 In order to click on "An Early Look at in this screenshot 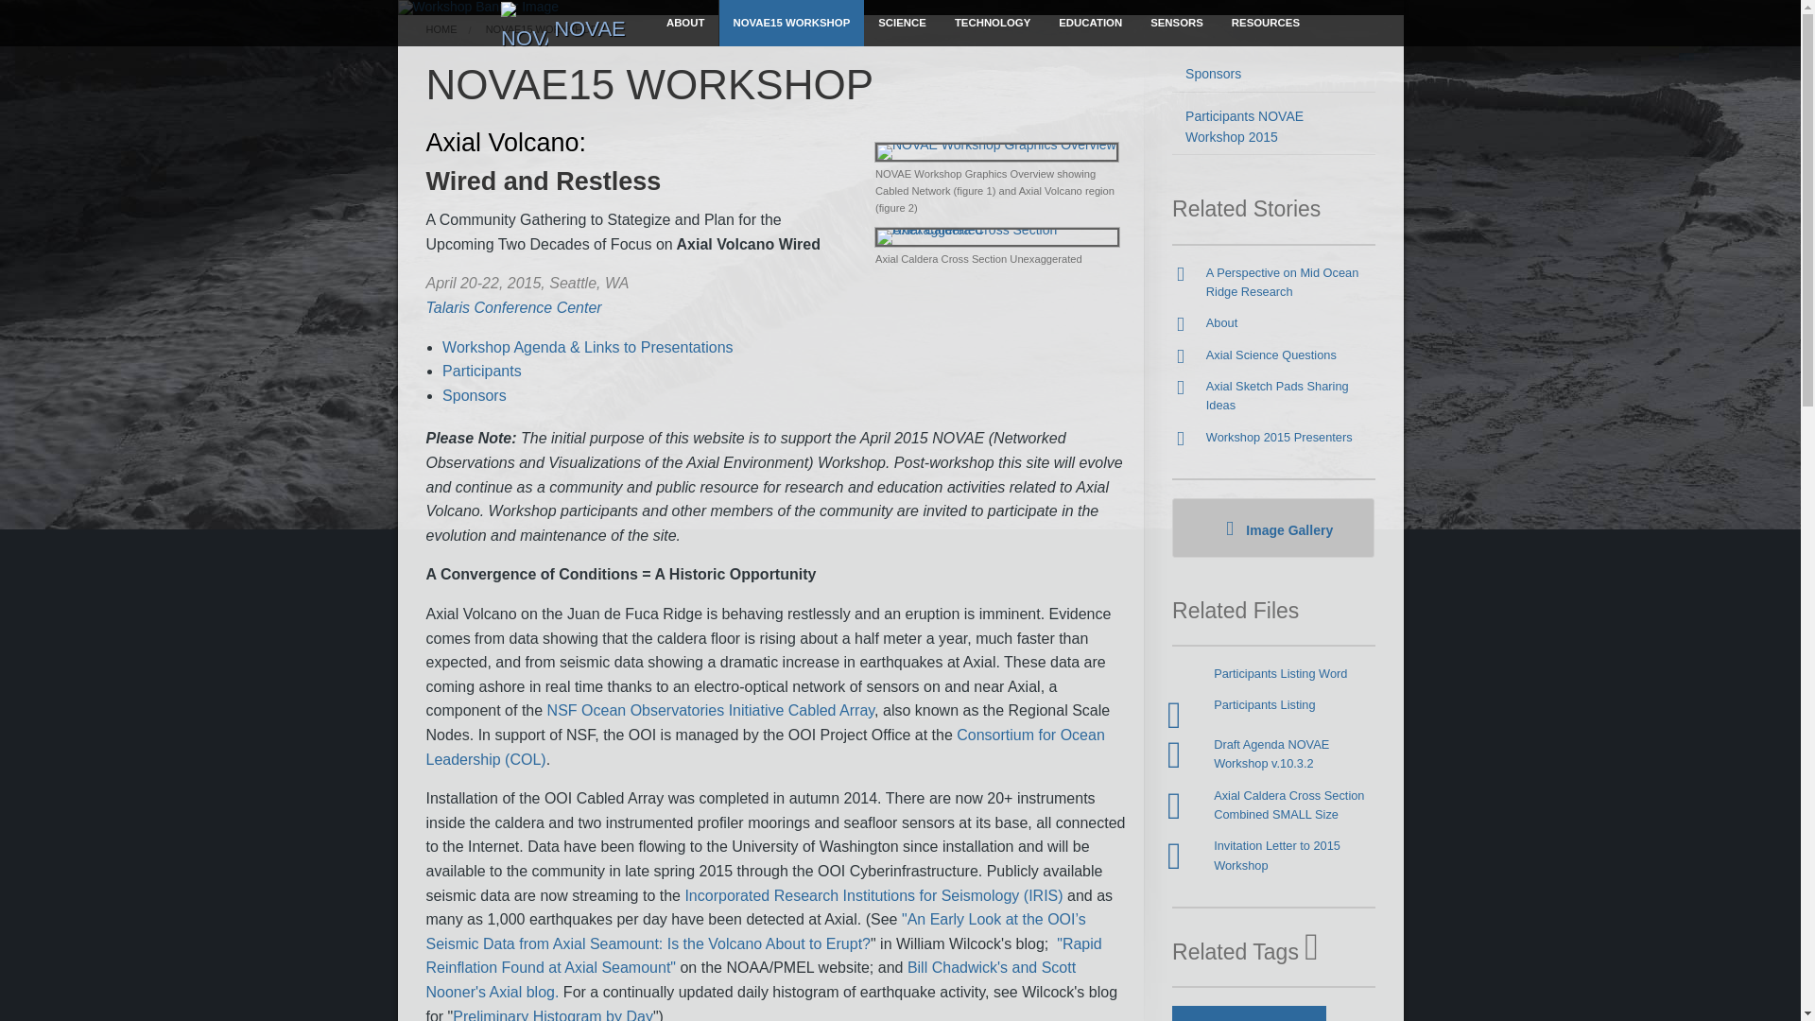, I will do `click(960, 919)`.